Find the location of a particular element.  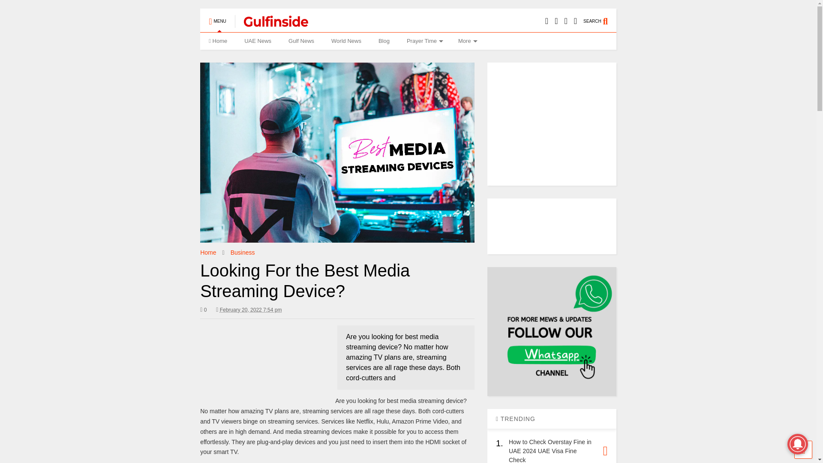

Blog is located at coordinates (384, 41).